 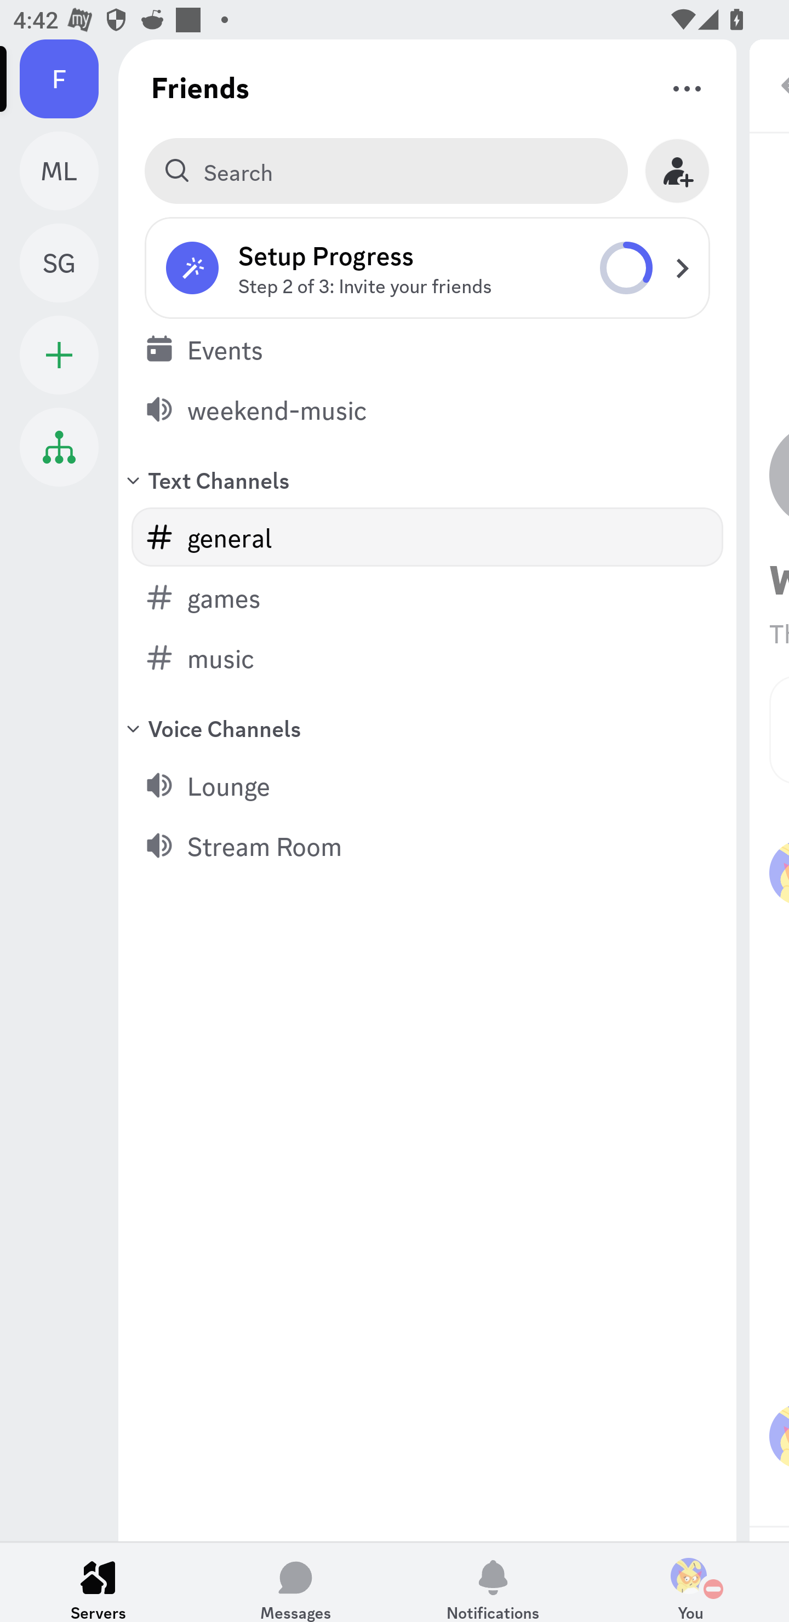 What do you see at coordinates (59, 355) in the screenshot?
I see `Add a Server` at bounding box center [59, 355].